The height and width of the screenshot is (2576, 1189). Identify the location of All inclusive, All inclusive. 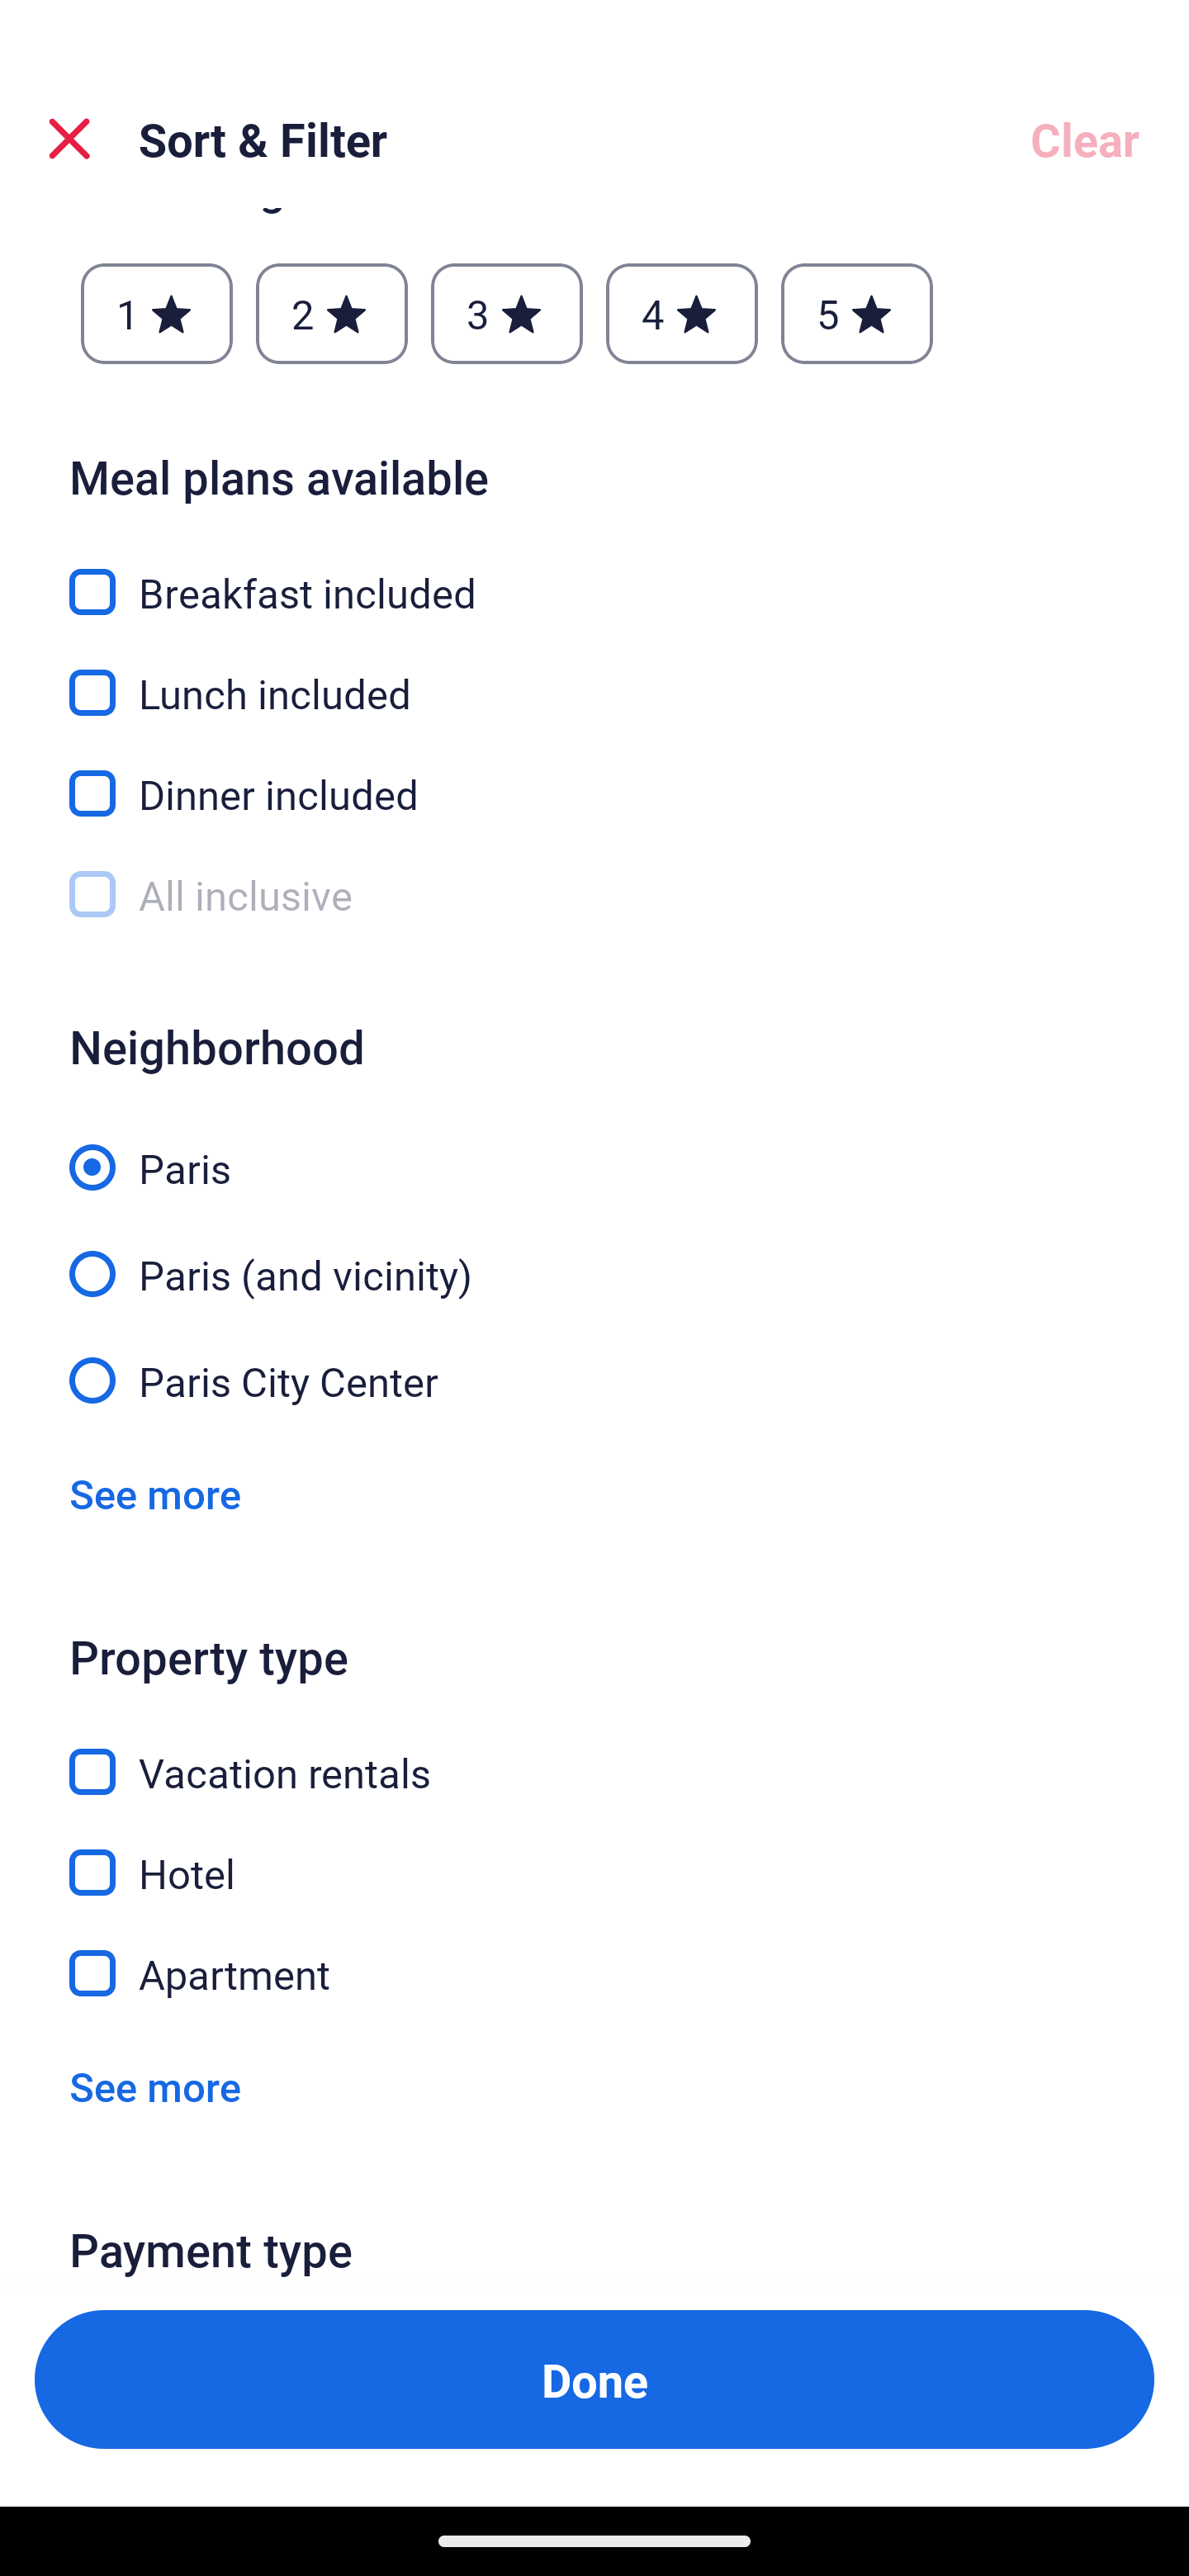
(594, 895).